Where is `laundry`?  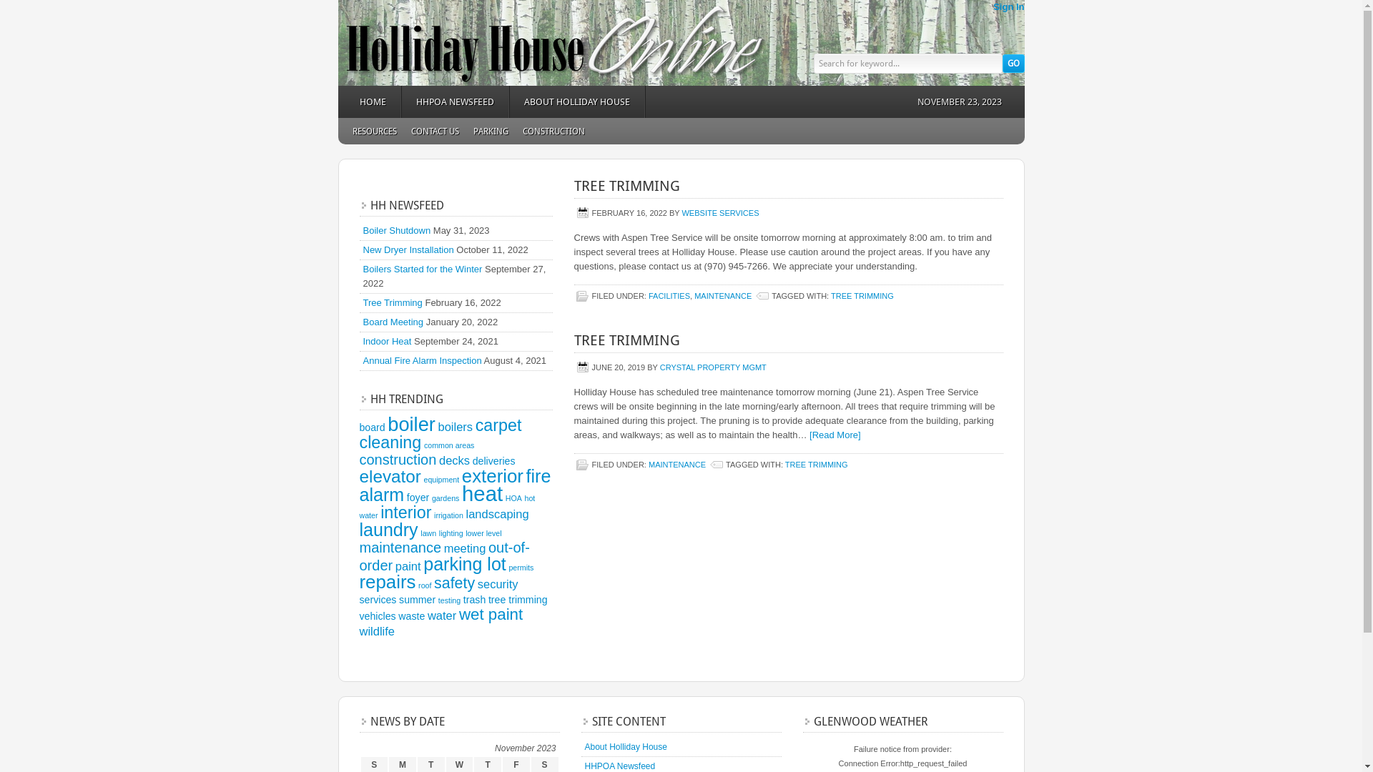
laundry is located at coordinates (388, 530).